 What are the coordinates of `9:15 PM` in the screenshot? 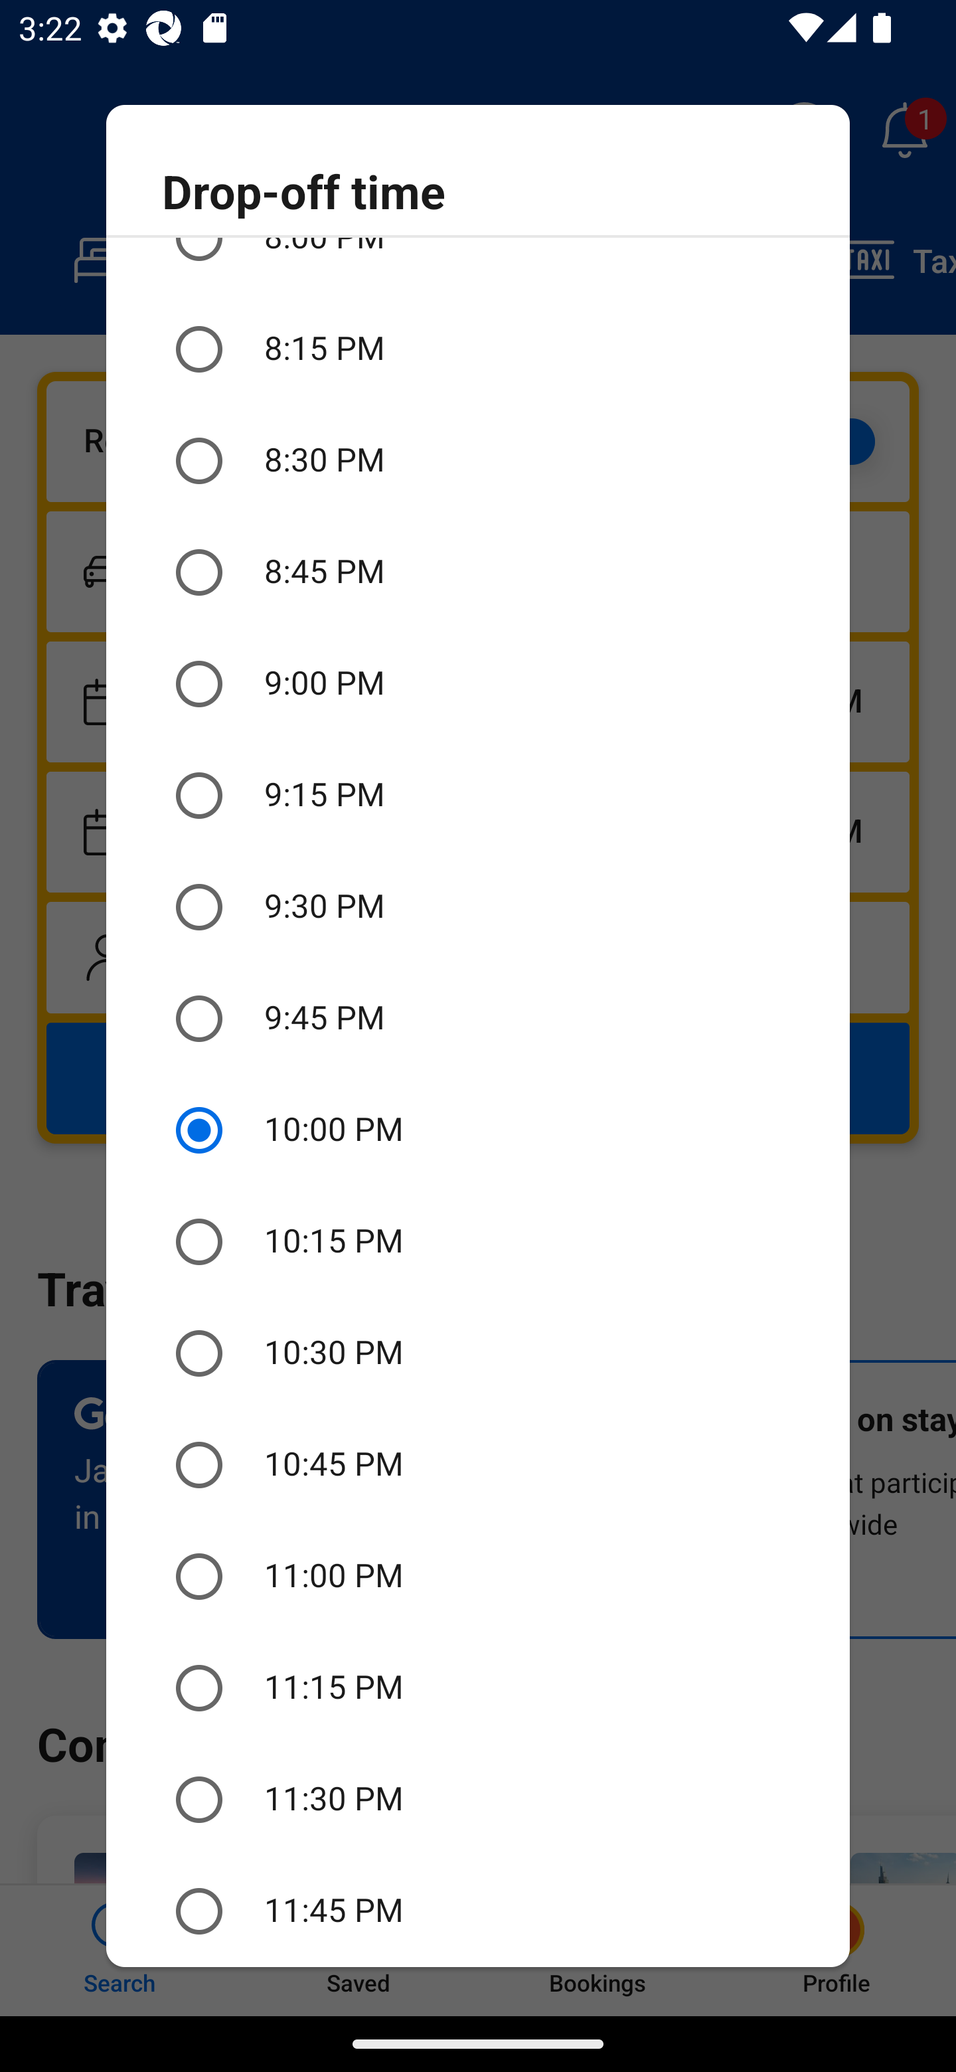 It's located at (478, 796).